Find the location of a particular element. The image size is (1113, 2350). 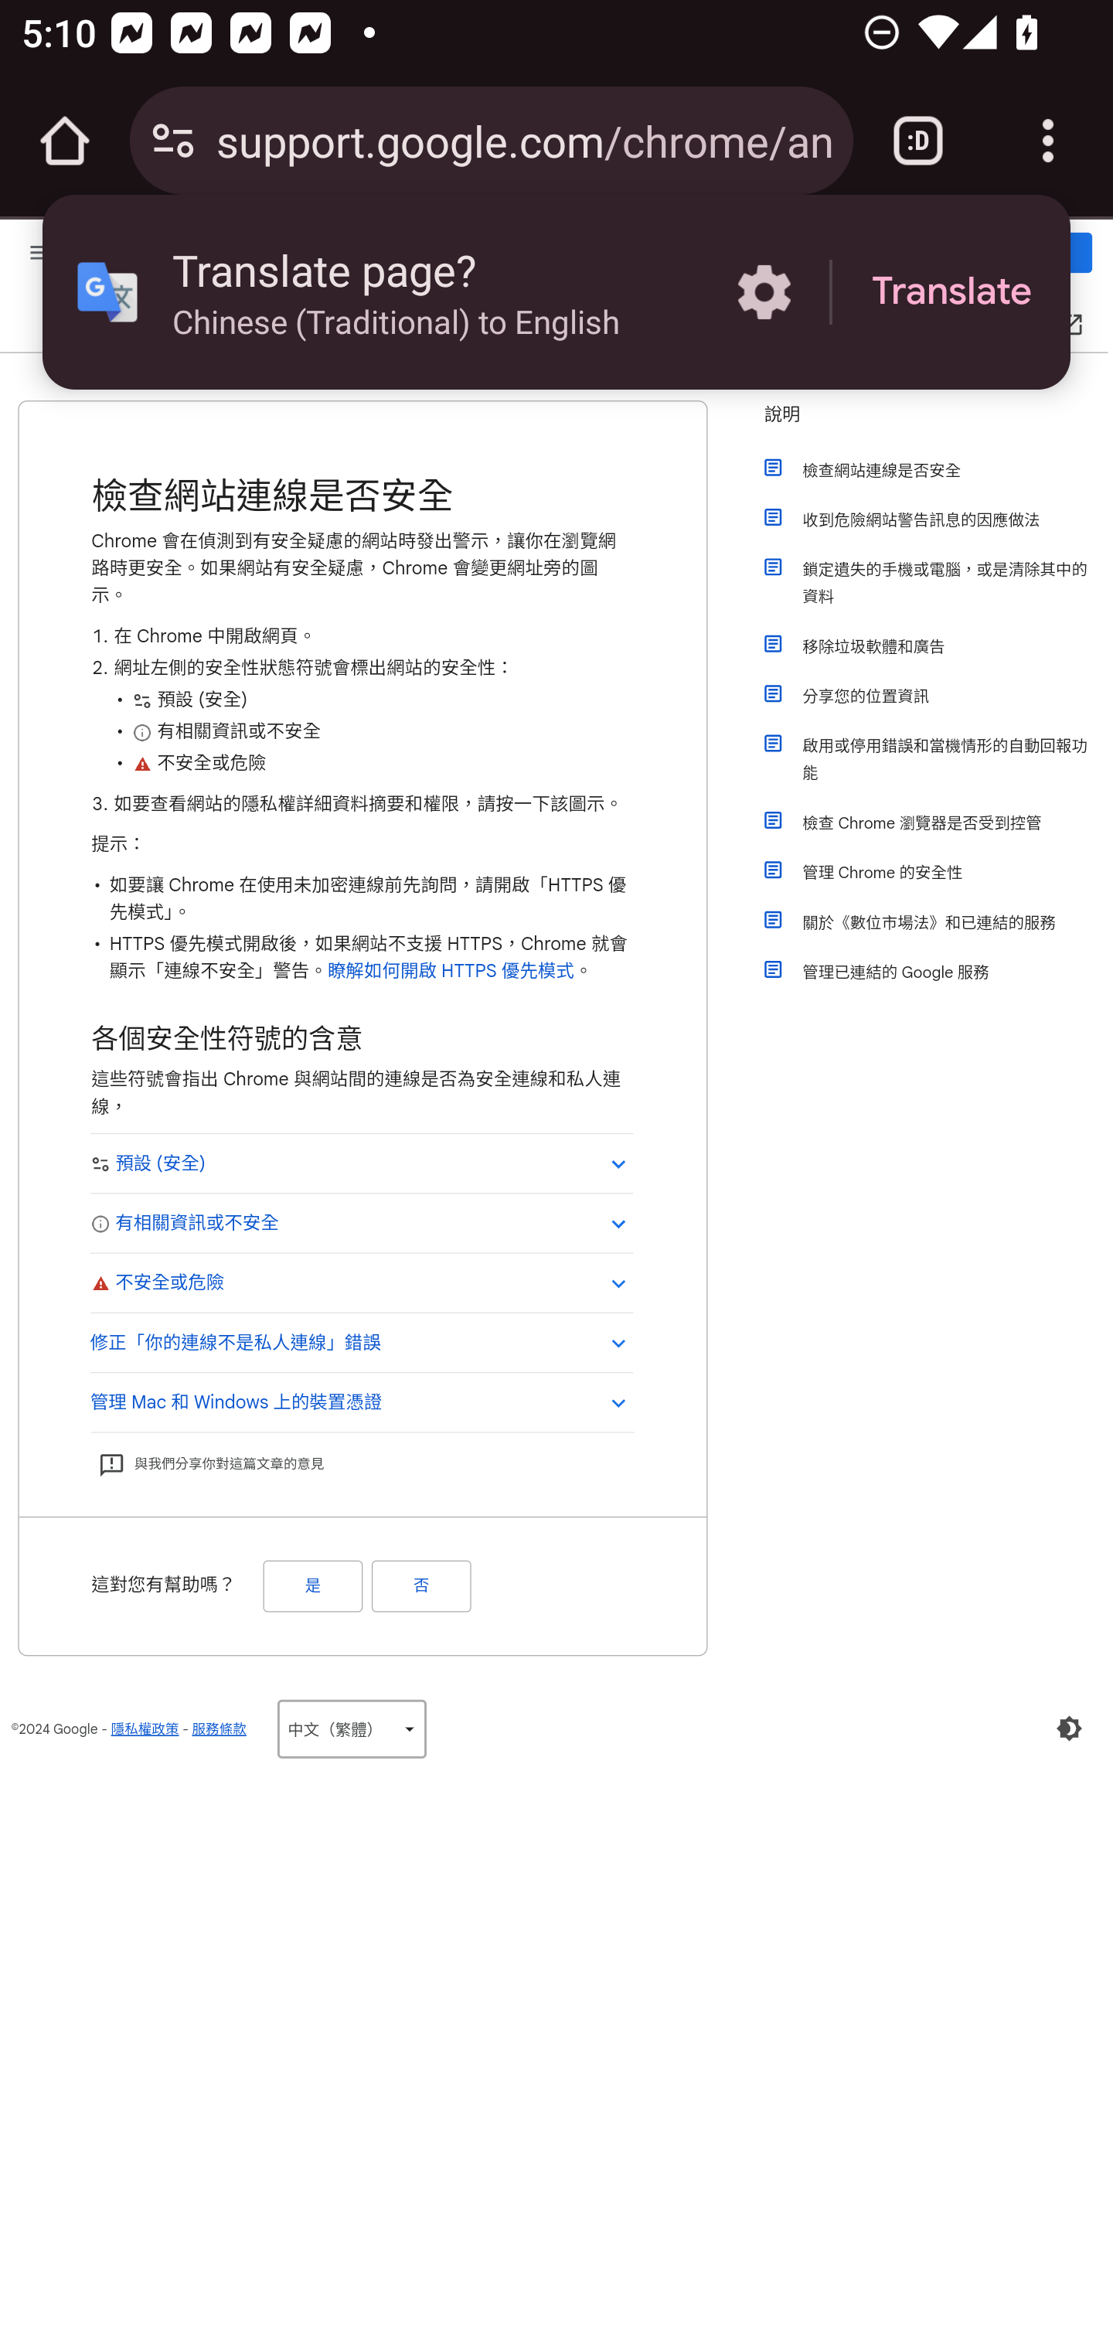

收到危險網站警告訊息的因應做法 is located at coordinates (938, 520).